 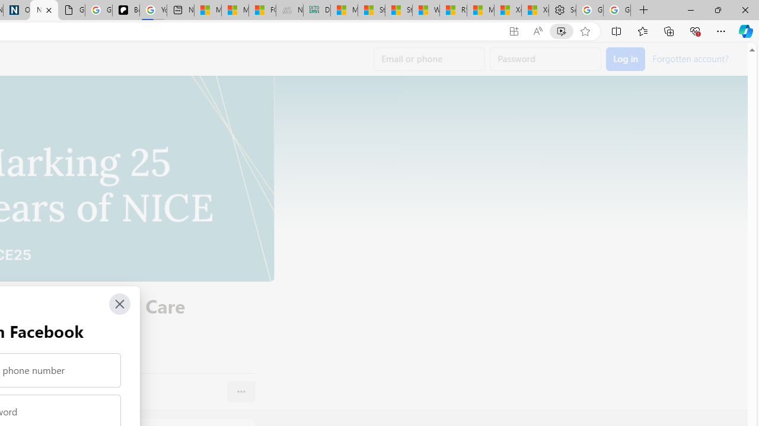 What do you see at coordinates (429, 59) in the screenshot?
I see `Email or phone` at bounding box center [429, 59].